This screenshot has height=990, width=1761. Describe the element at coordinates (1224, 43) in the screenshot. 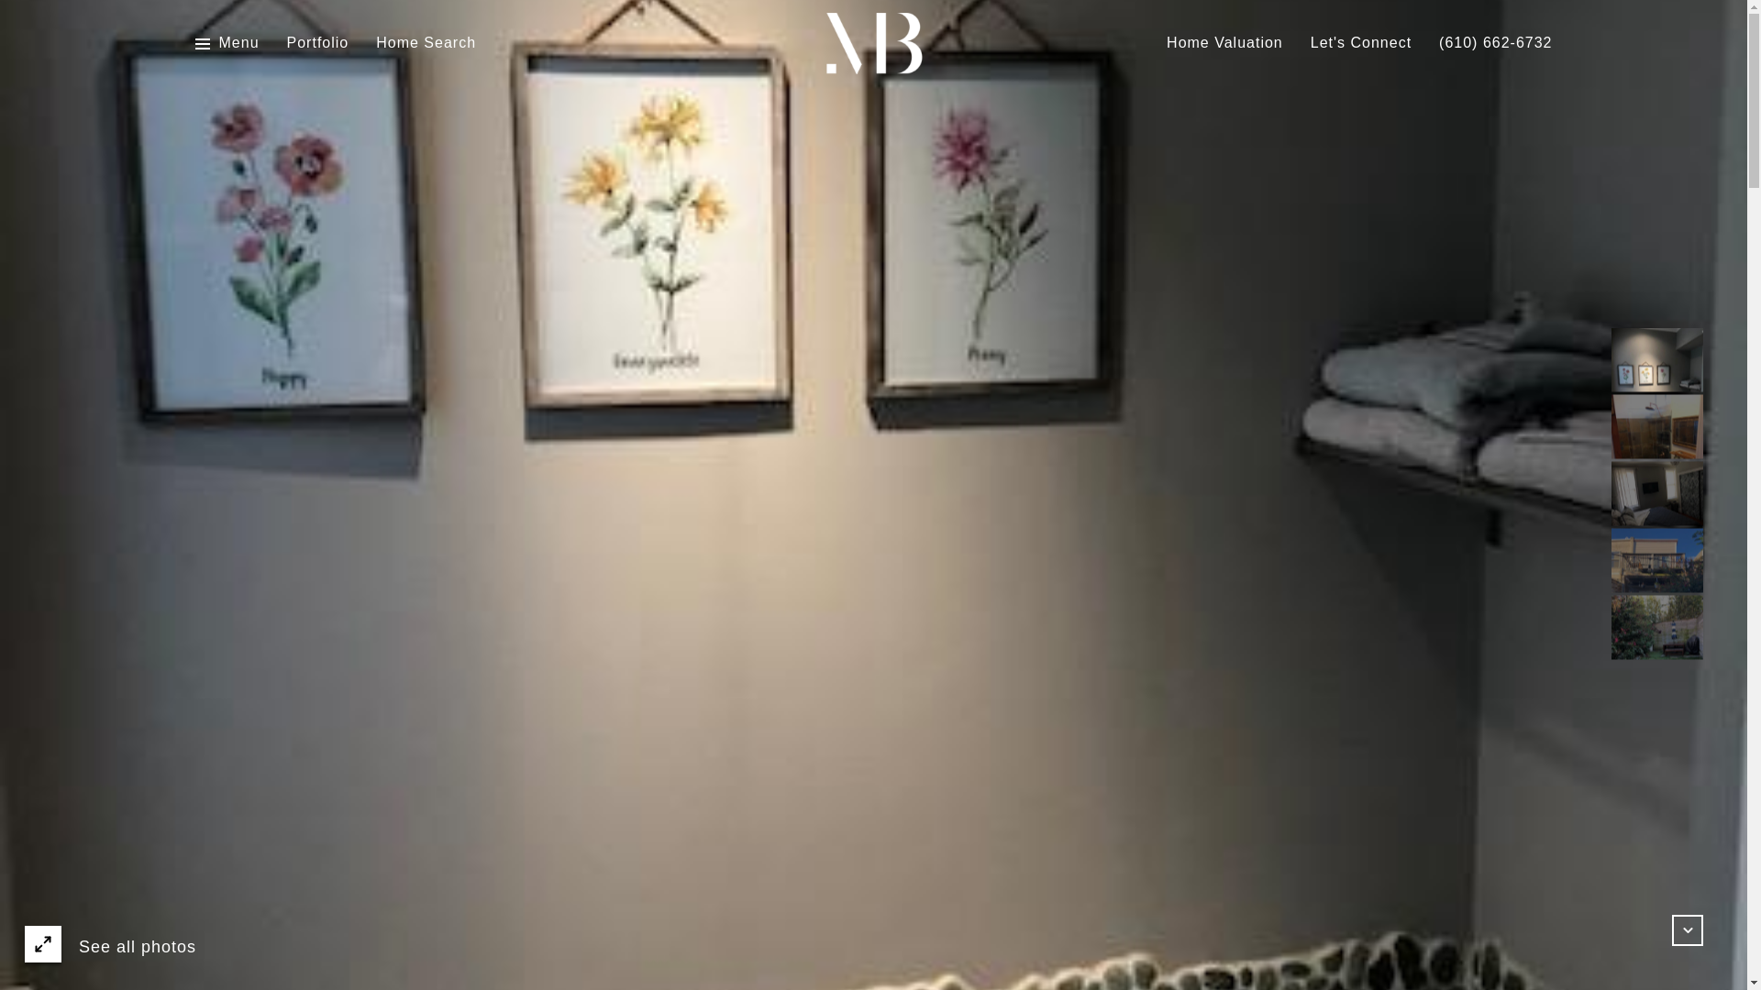

I see `Home Valuation` at that location.